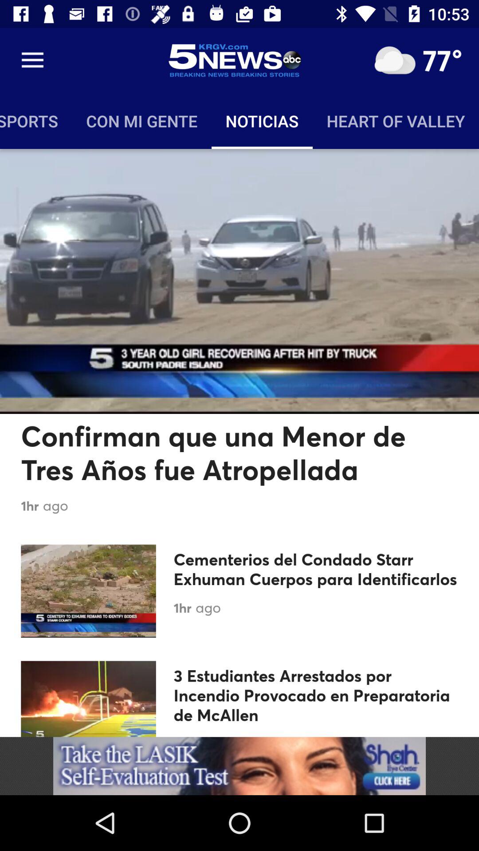  I want to click on open the weather page, so click(395, 60).